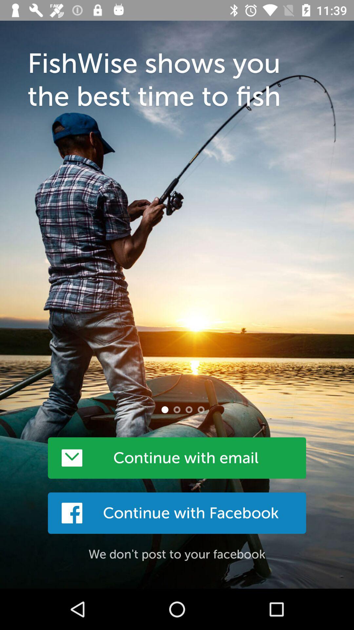 Image resolution: width=354 pixels, height=630 pixels. Describe the element at coordinates (165, 409) in the screenshot. I see `turn off icon above continue with email icon` at that location.